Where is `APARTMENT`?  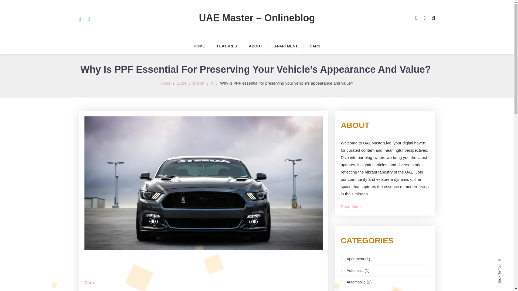 APARTMENT is located at coordinates (286, 46).